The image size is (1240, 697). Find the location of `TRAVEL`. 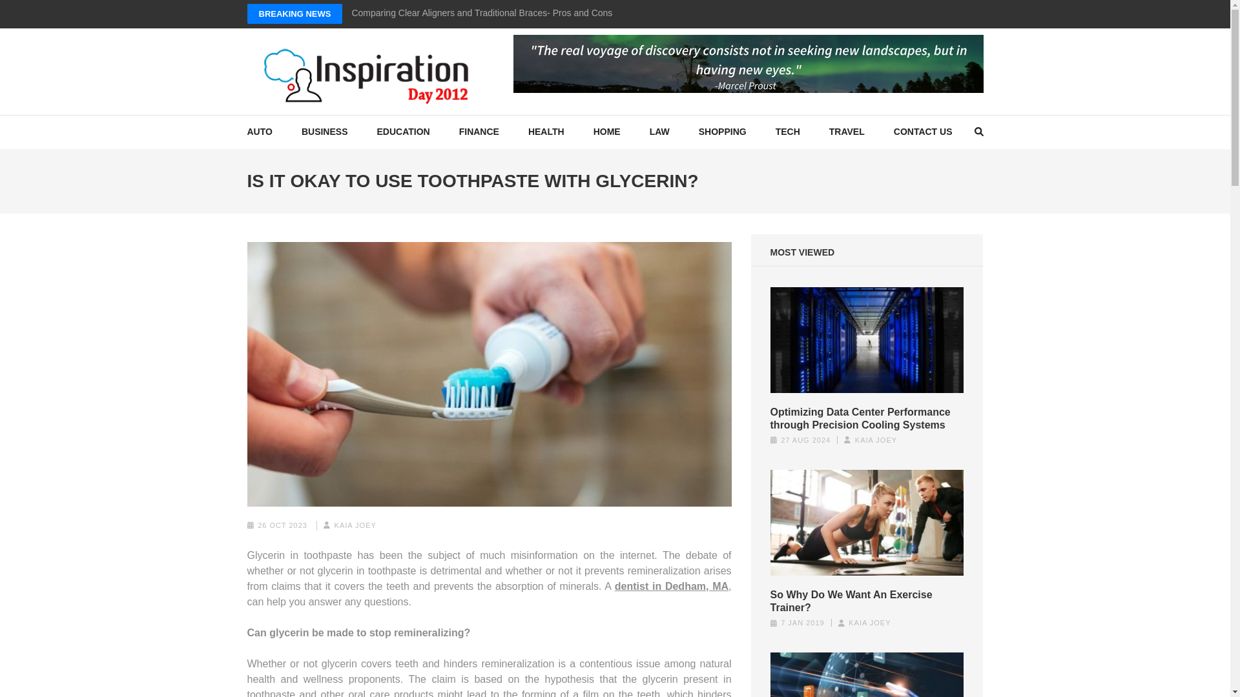

TRAVEL is located at coordinates (847, 132).